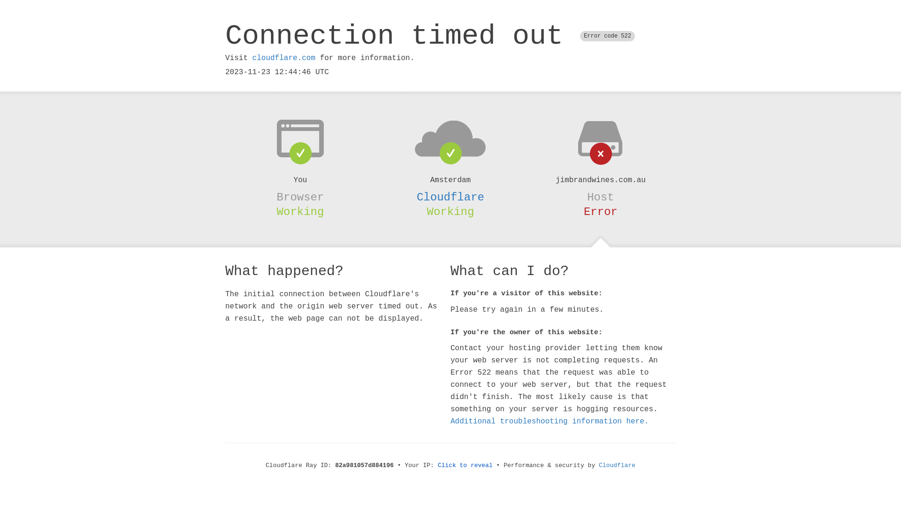  I want to click on Cloudflare, so click(450, 197).